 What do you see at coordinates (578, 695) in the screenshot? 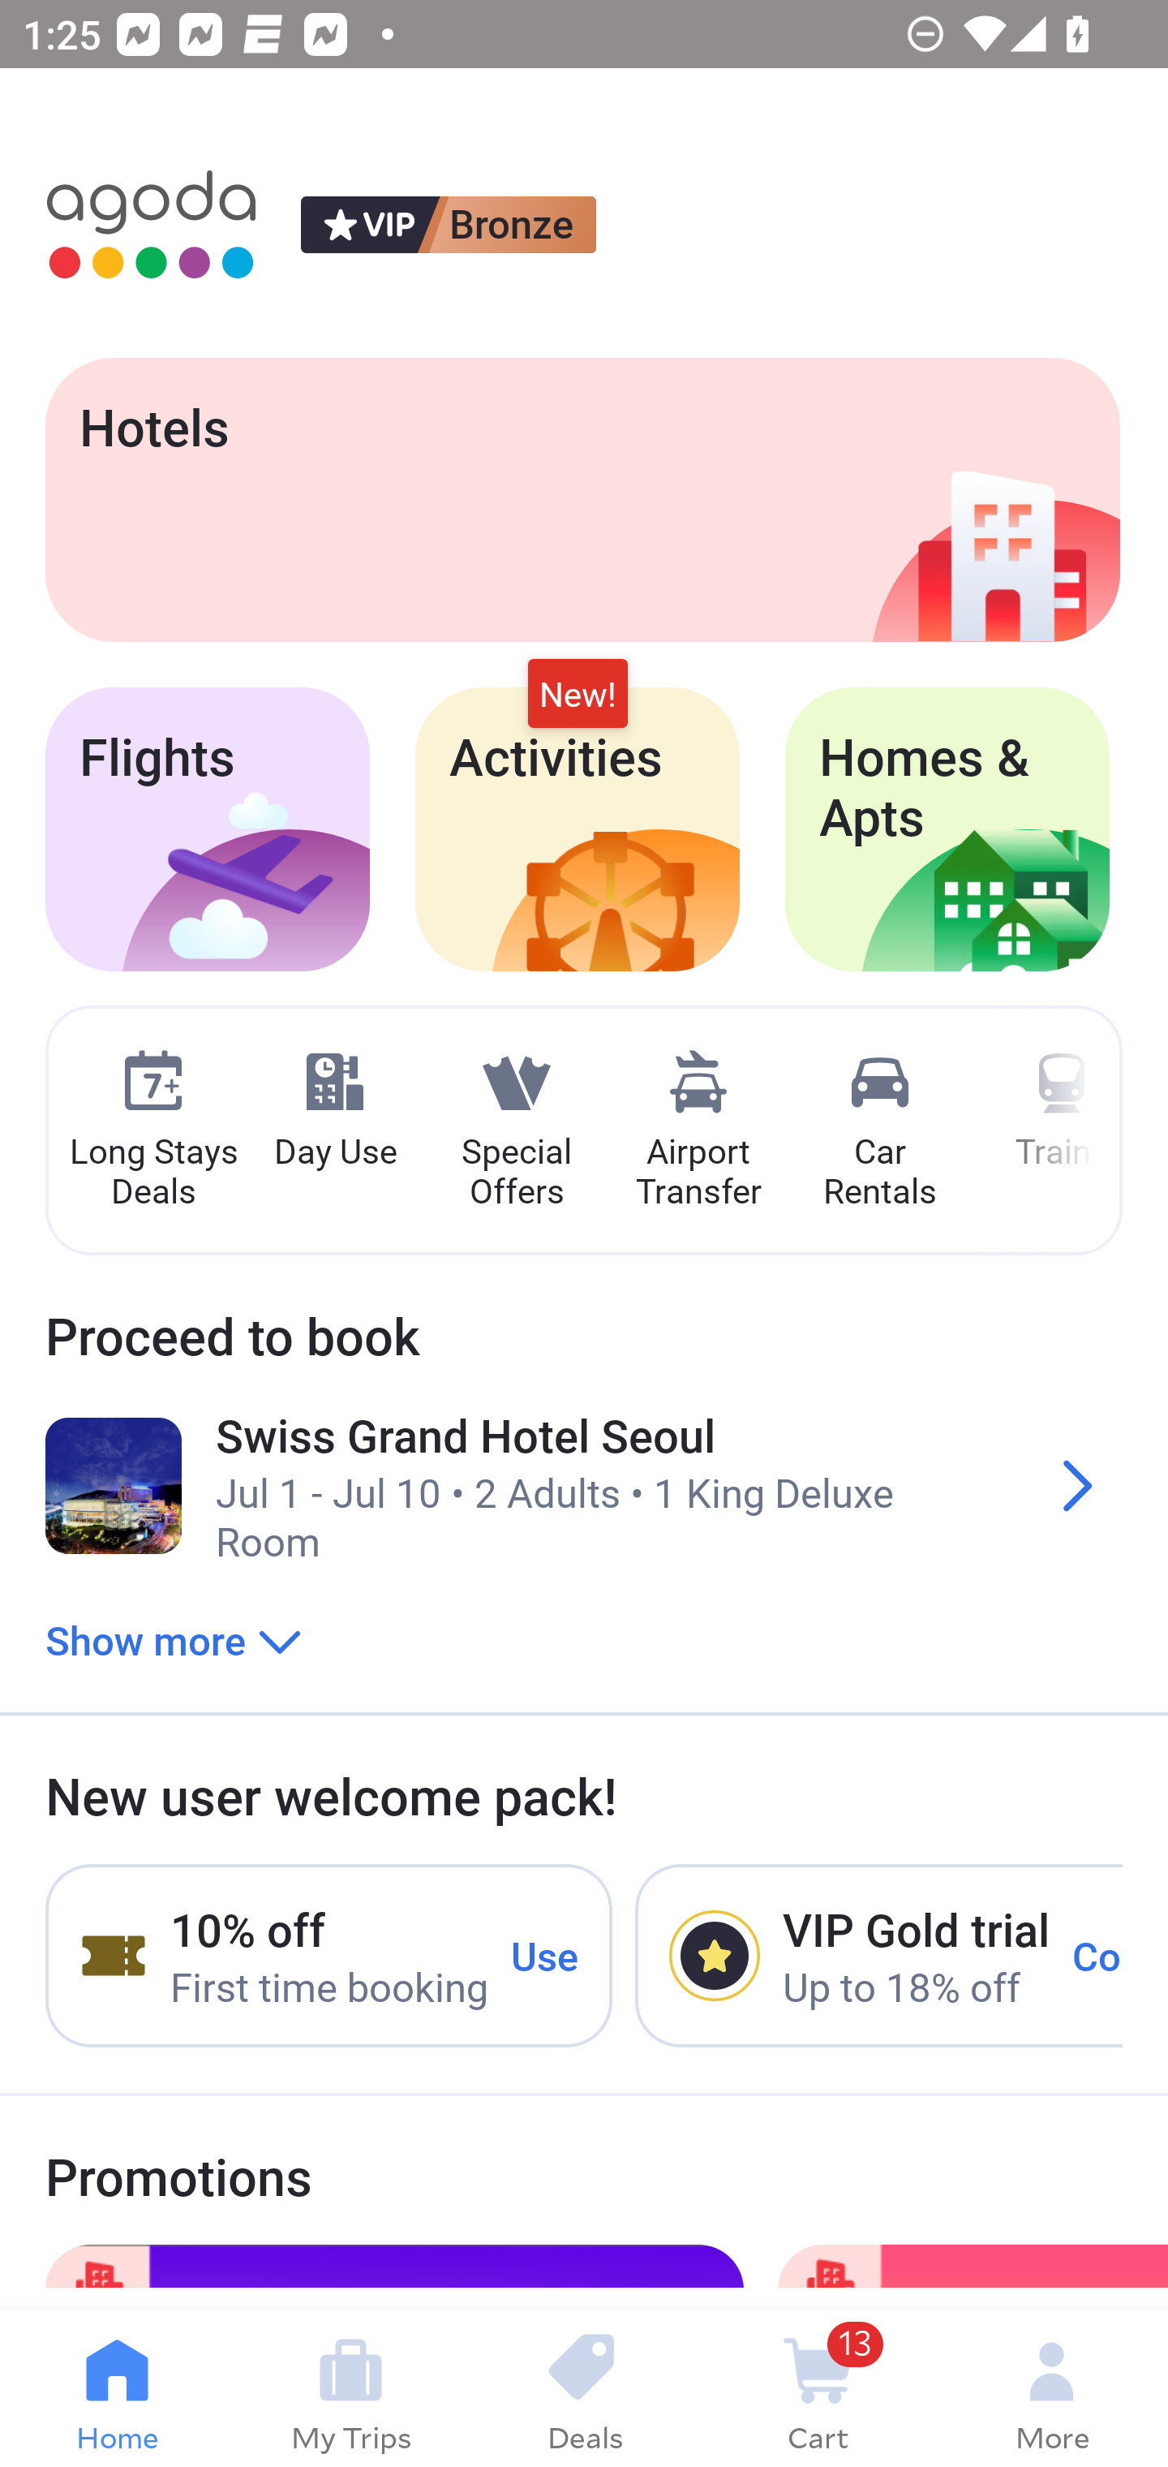
I see `New!` at bounding box center [578, 695].